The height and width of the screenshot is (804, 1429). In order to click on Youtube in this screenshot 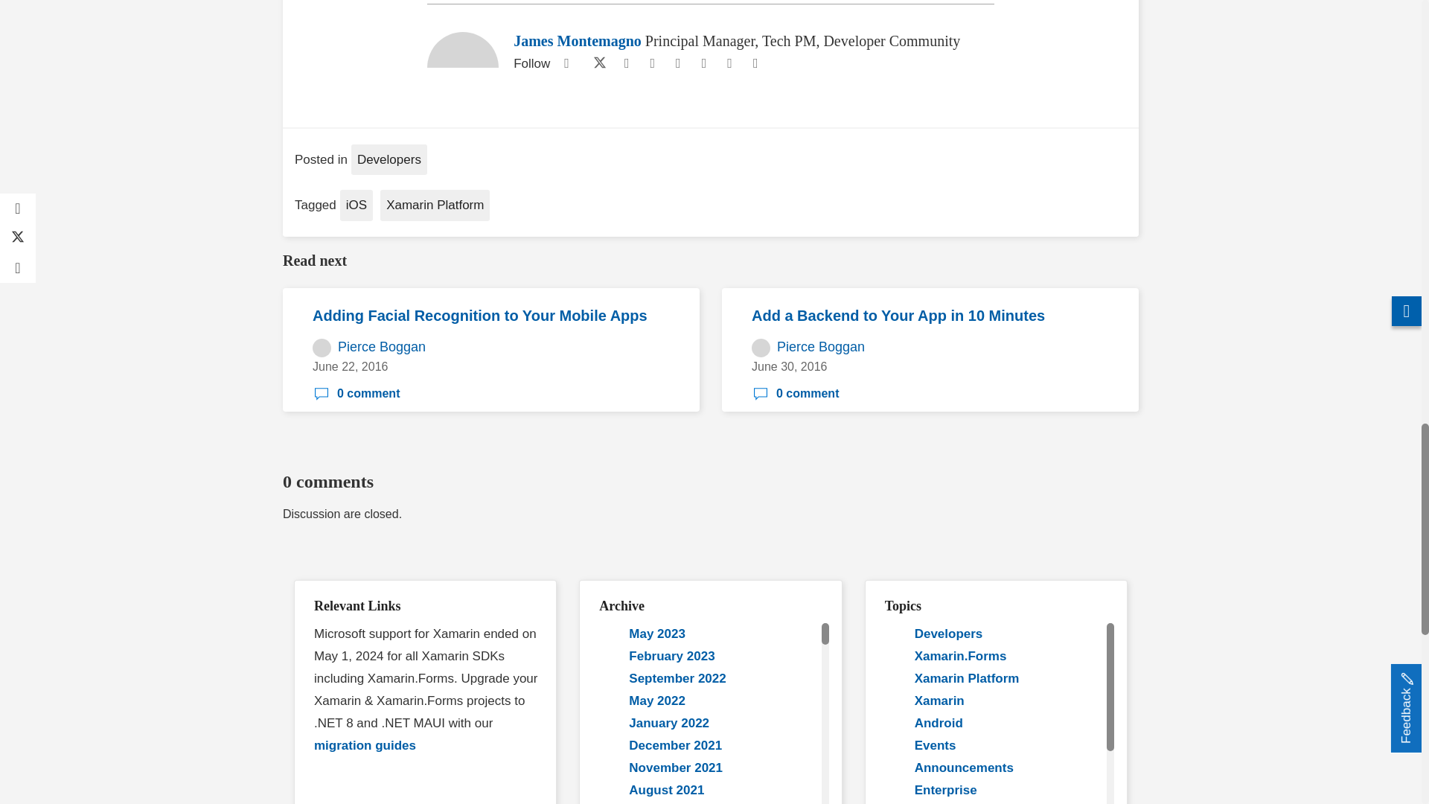, I will do `click(627, 64)`.